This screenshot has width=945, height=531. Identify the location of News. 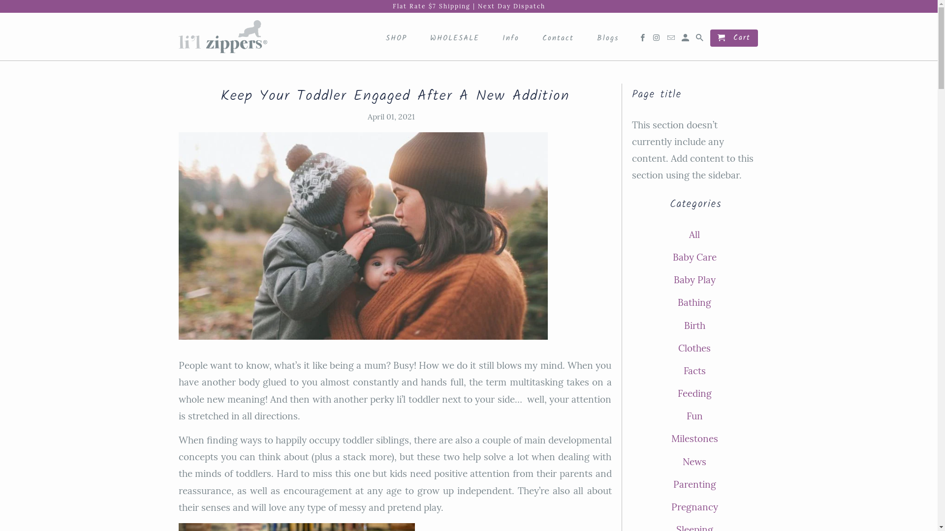
(692, 462).